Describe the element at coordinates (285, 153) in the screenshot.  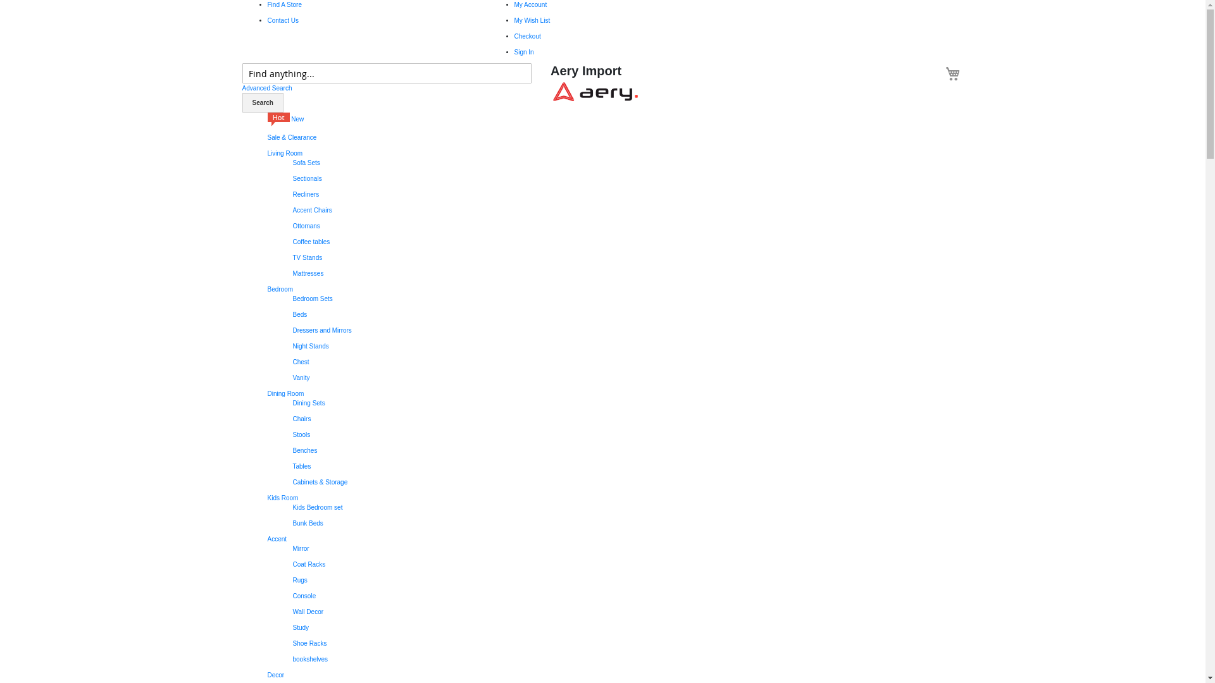
I see `Living Room` at that location.